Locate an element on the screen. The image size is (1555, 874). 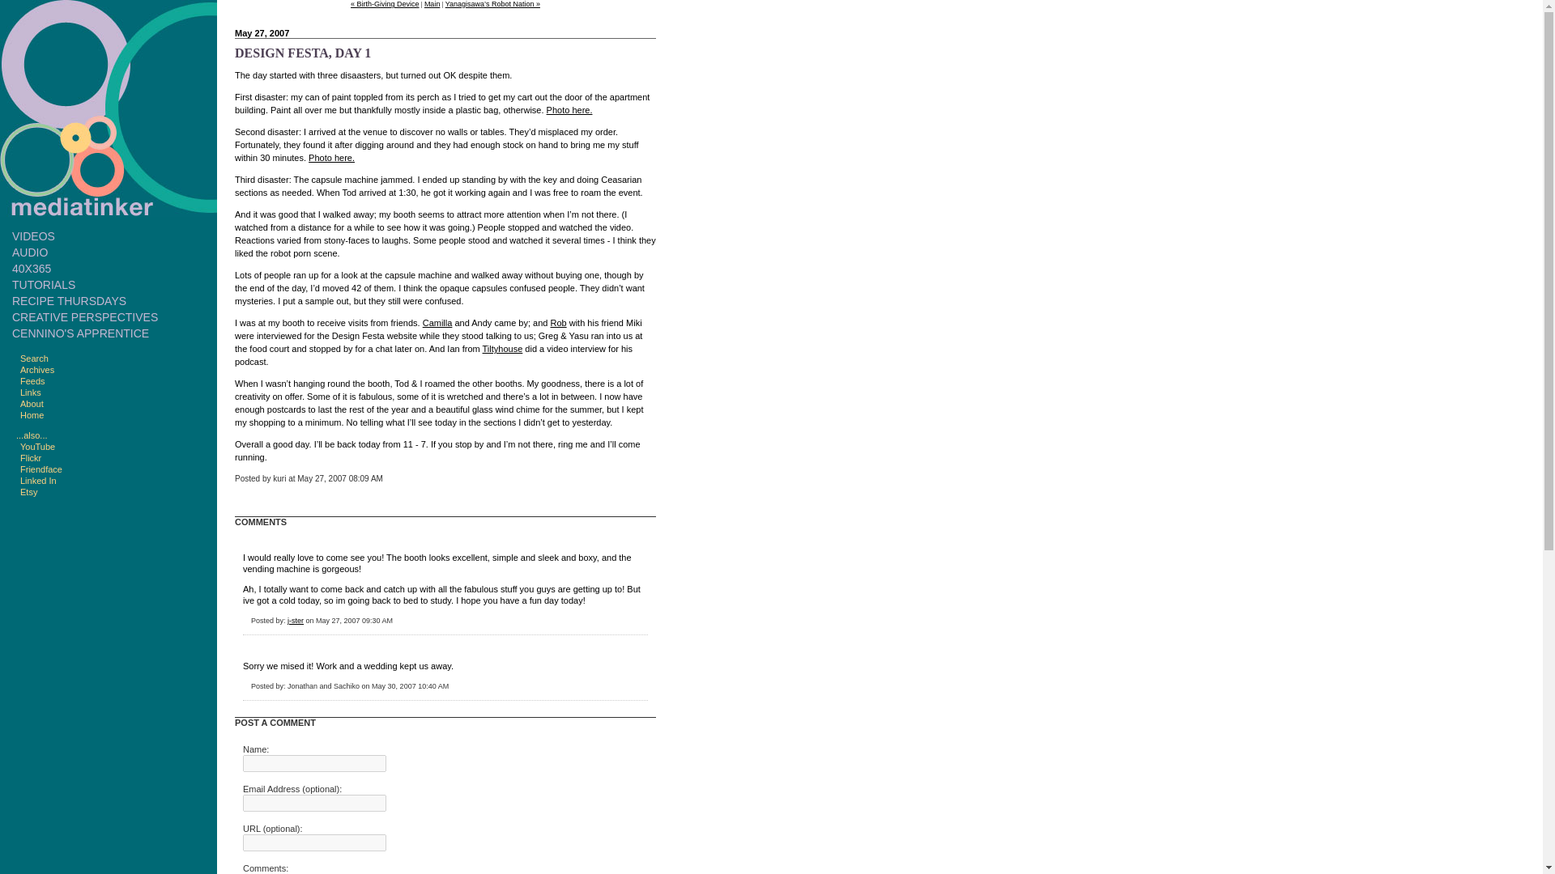
Photo here. is located at coordinates (569, 109).